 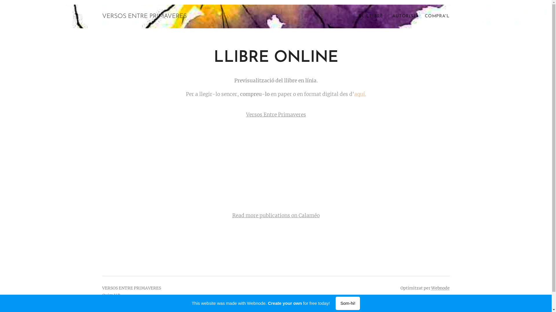 I want to click on COMPRA'L, so click(x=435, y=16).